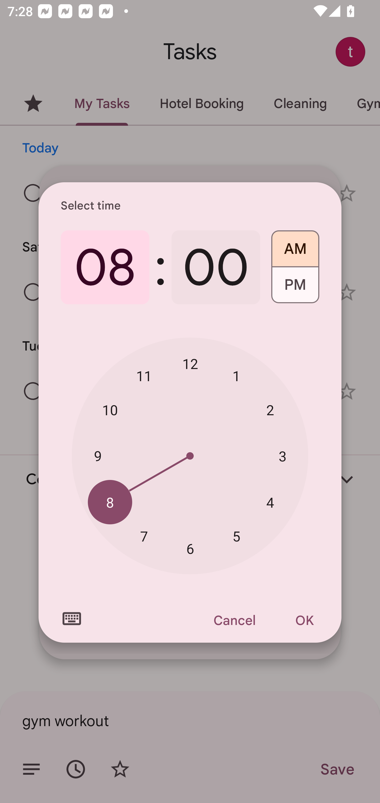 The height and width of the screenshot is (803, 380). Describe the element at coordinates (72, 619) in the screenshot. I see `Switch to text input mode for the time input.` at that location.